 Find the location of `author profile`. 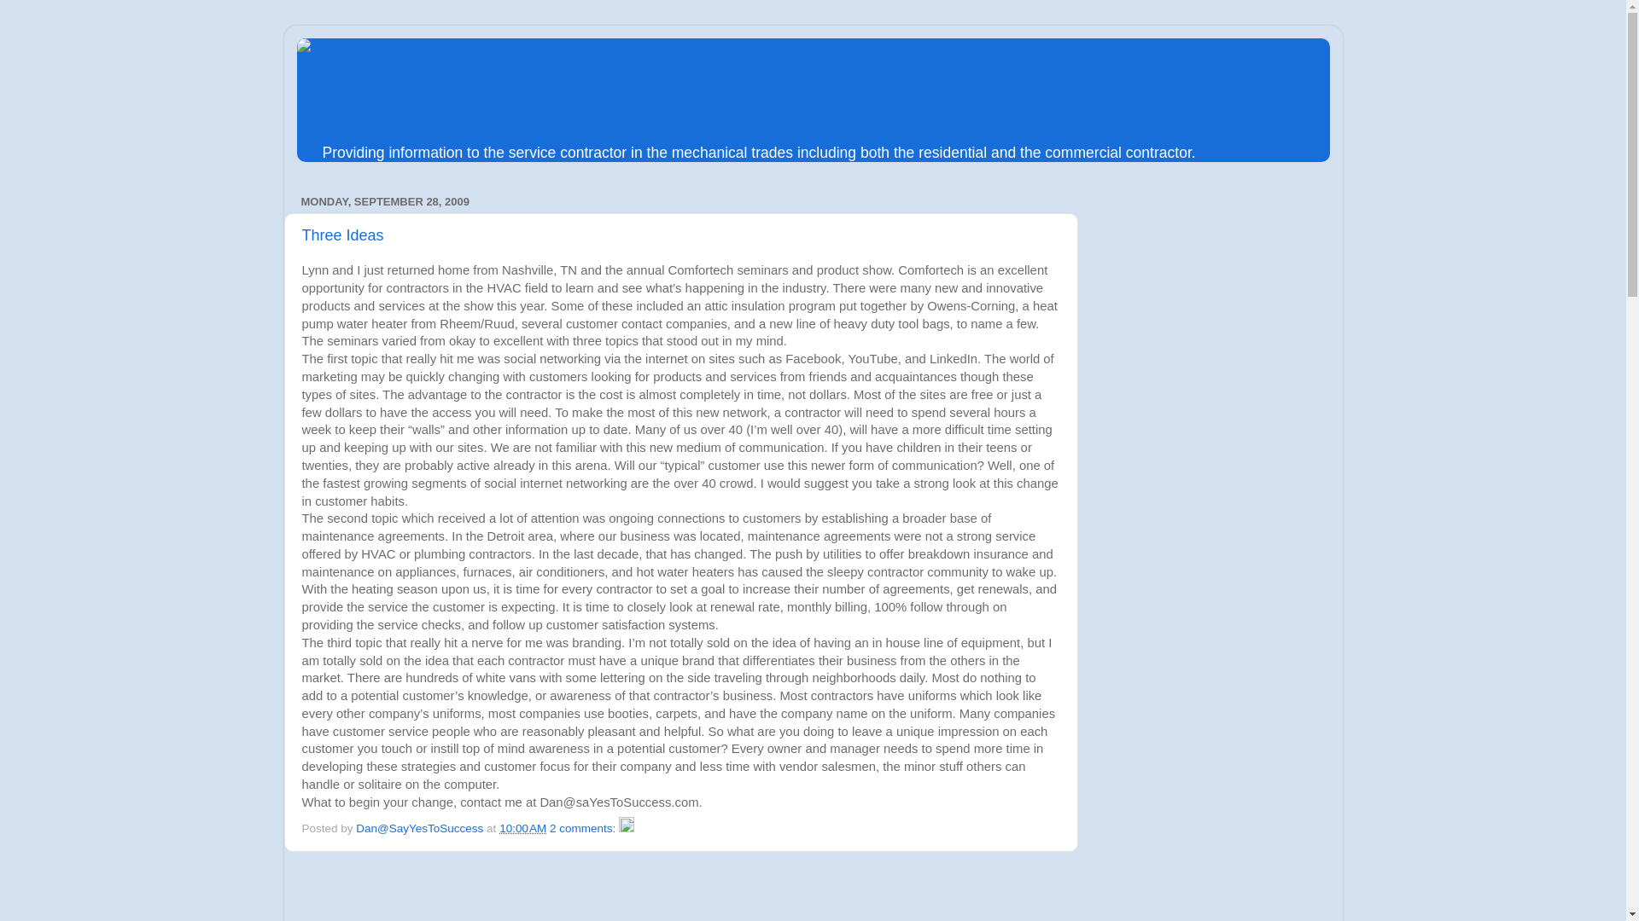

author profile is located at coordinates (421, 828).